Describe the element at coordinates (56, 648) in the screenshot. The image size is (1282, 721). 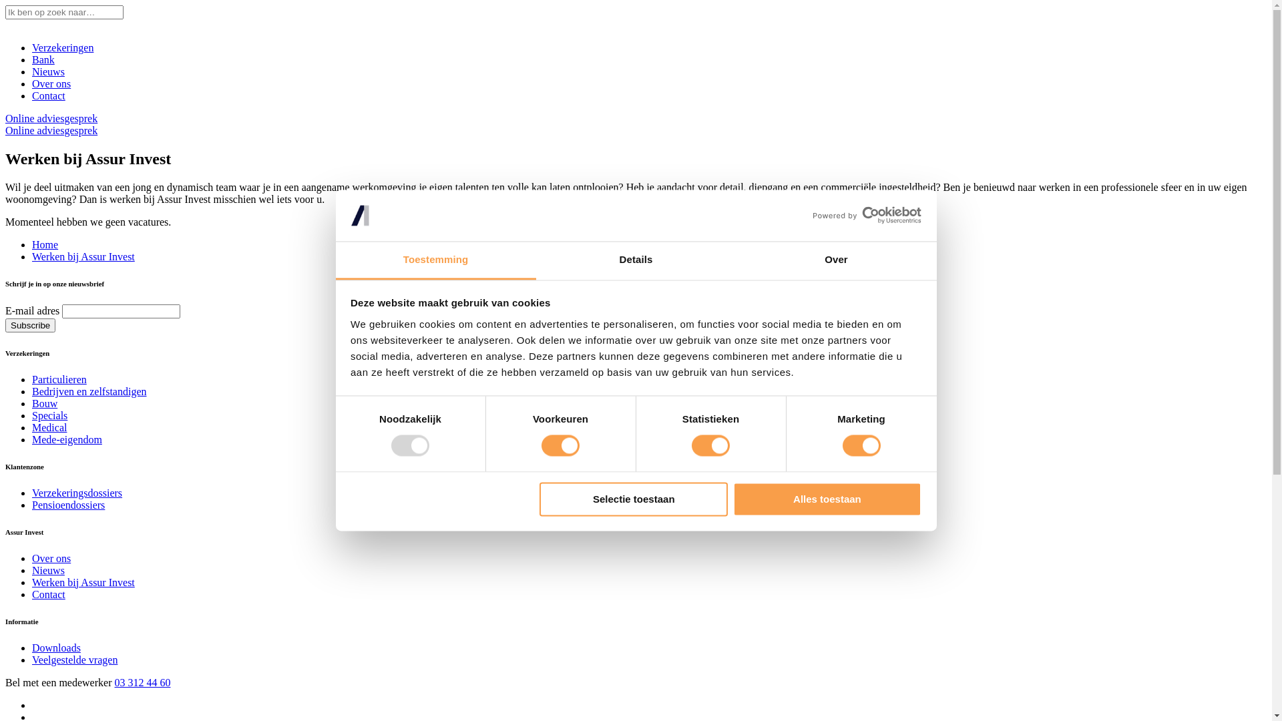
I see `Downloads` at that location.